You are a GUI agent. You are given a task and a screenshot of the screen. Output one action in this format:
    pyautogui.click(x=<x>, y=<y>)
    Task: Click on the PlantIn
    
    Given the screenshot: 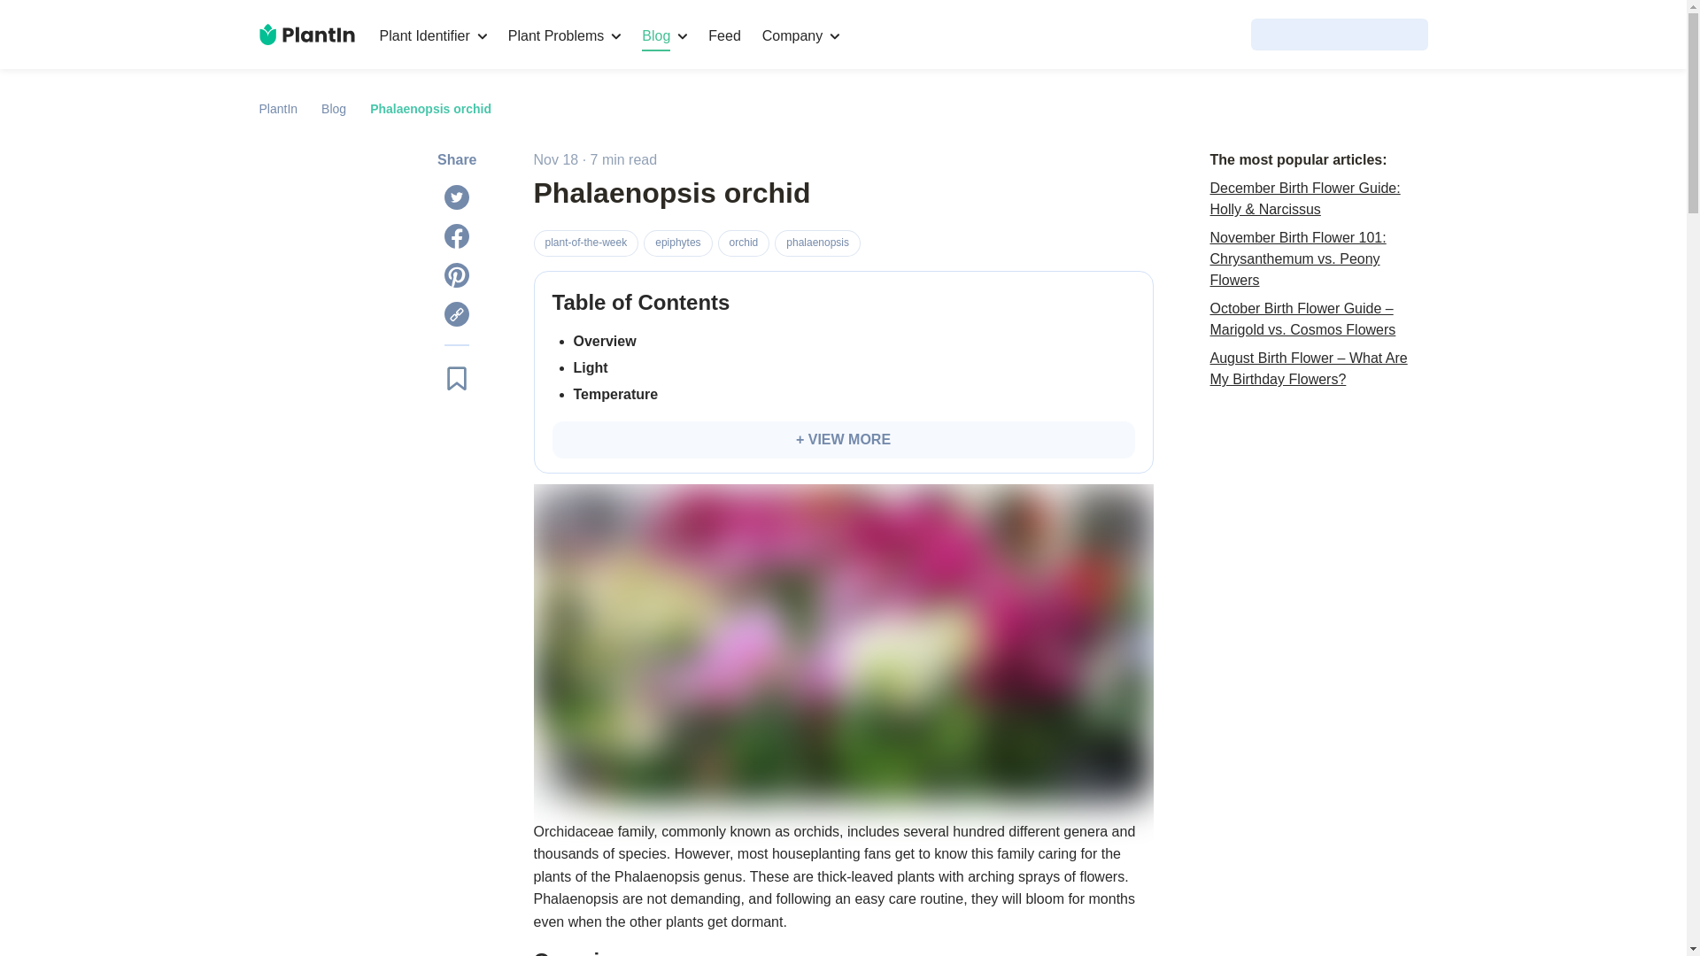 What is the action you would take?
    pyautogui.click(x=278, y=108)
    